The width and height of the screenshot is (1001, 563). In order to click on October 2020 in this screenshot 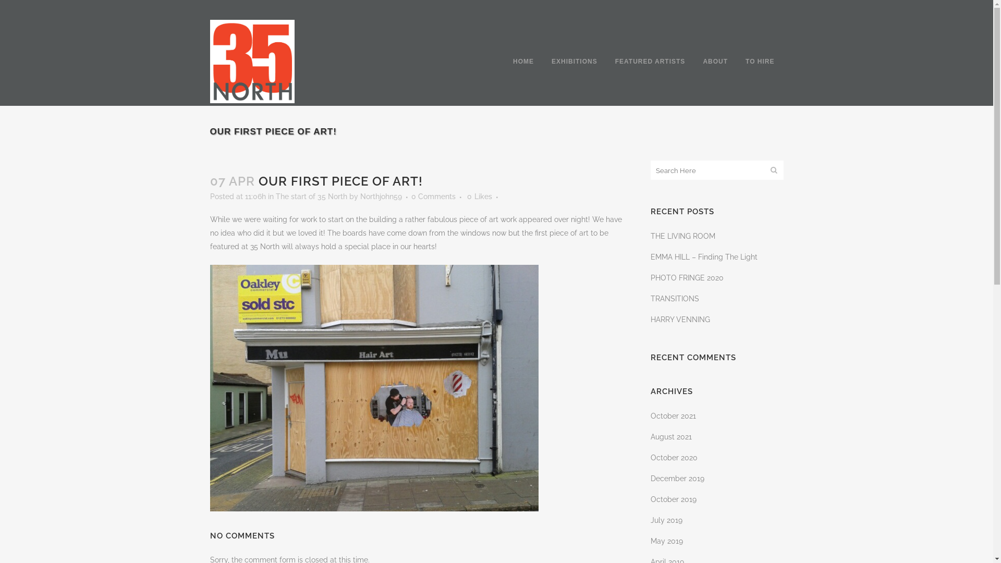, I will do `click(674, 458)`.